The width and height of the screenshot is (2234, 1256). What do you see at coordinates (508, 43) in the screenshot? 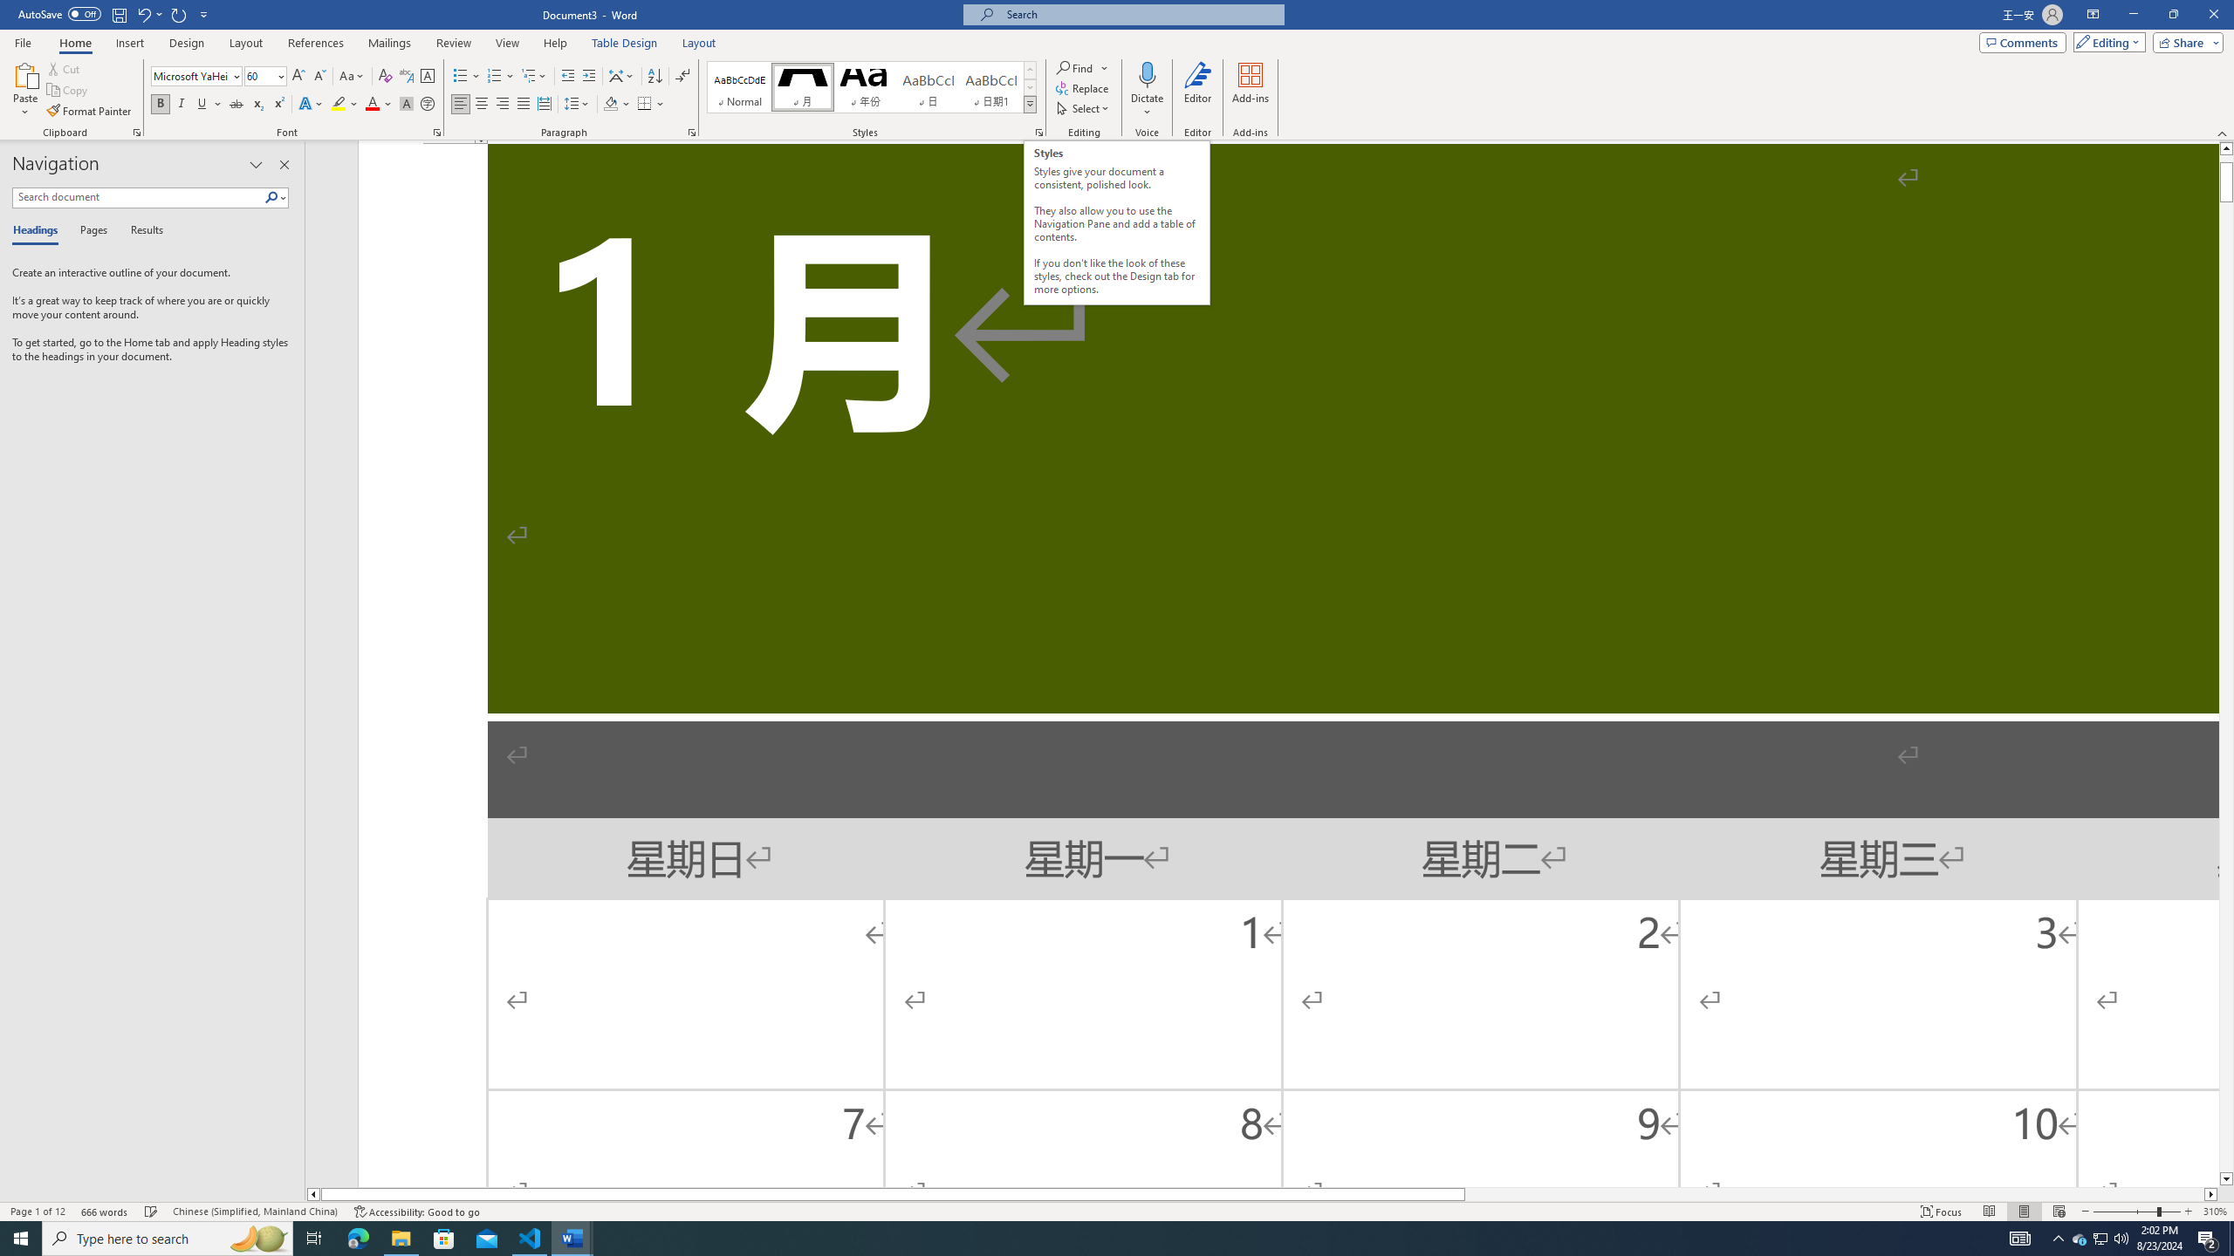
I see `View` at bounding box center [508, 43].